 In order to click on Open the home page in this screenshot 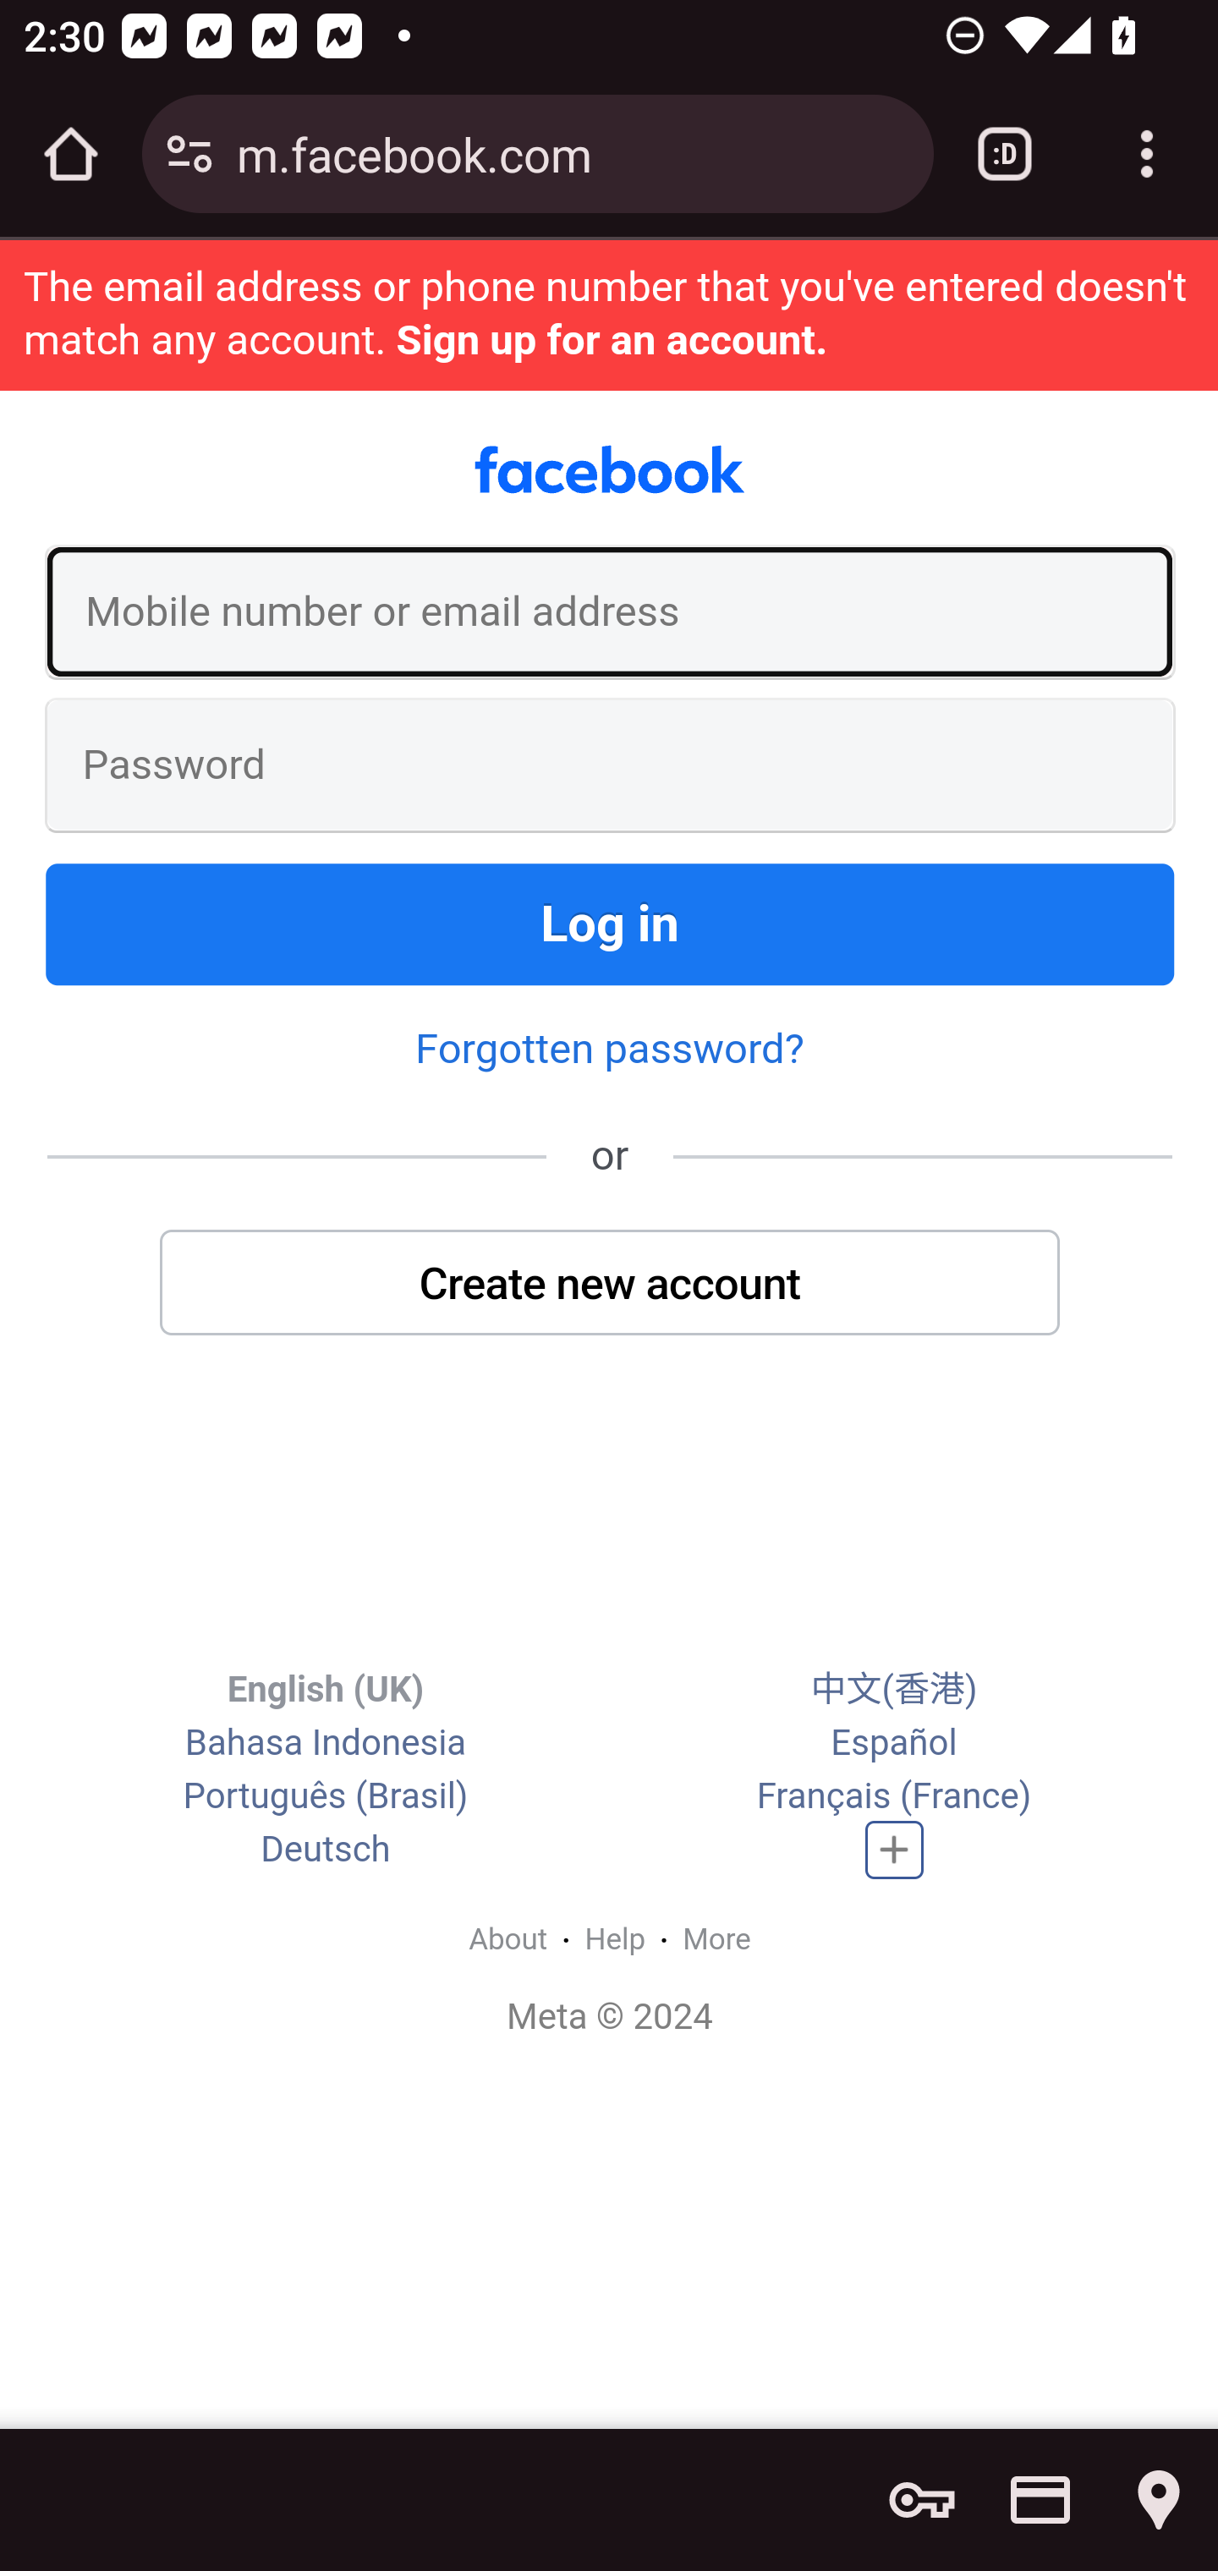, I will do `click(71, 154)`.